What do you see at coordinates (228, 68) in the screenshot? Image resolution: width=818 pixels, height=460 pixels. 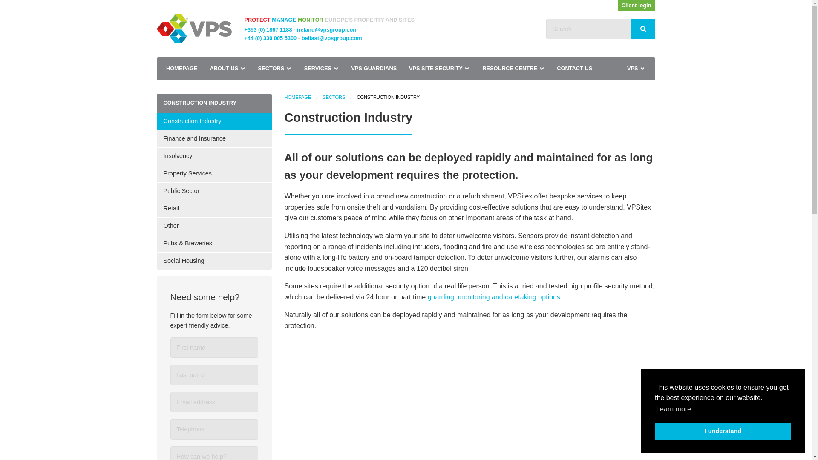 I see `ABOUT US` at bounding box center [228, 68].